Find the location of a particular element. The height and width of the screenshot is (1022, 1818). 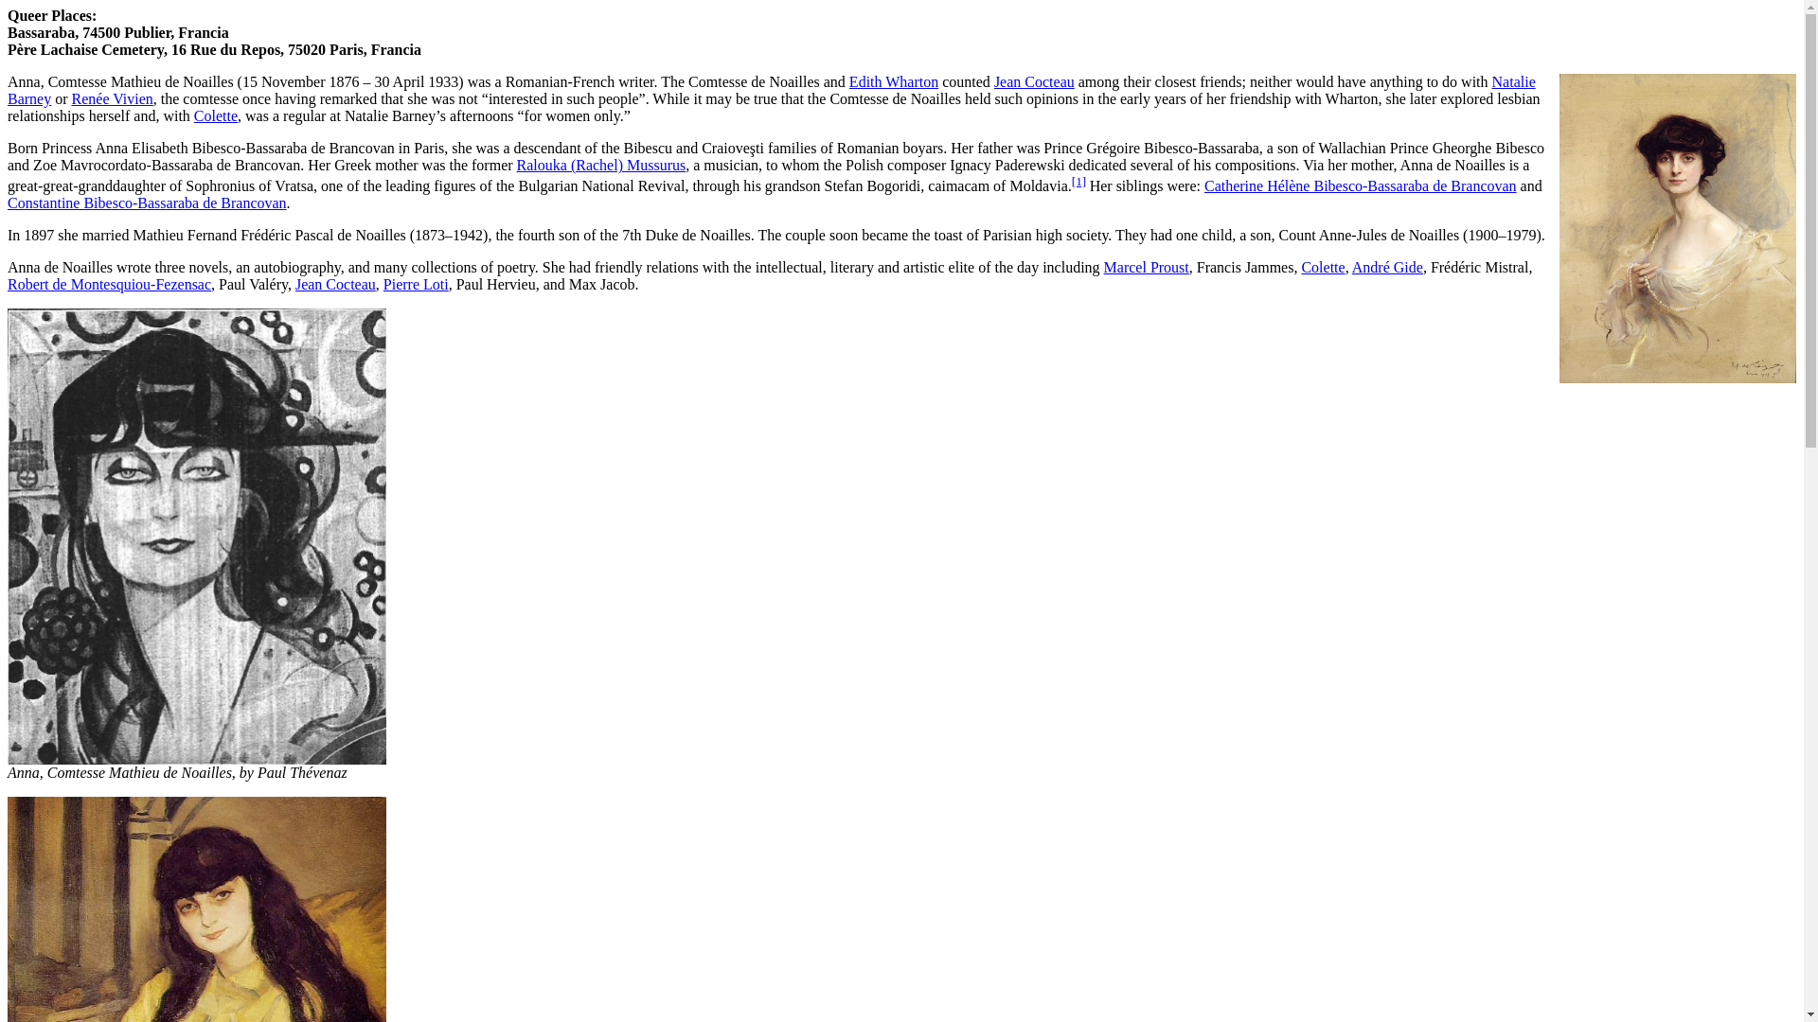

Jean Cocteau is located at coordinates (1034, 81).